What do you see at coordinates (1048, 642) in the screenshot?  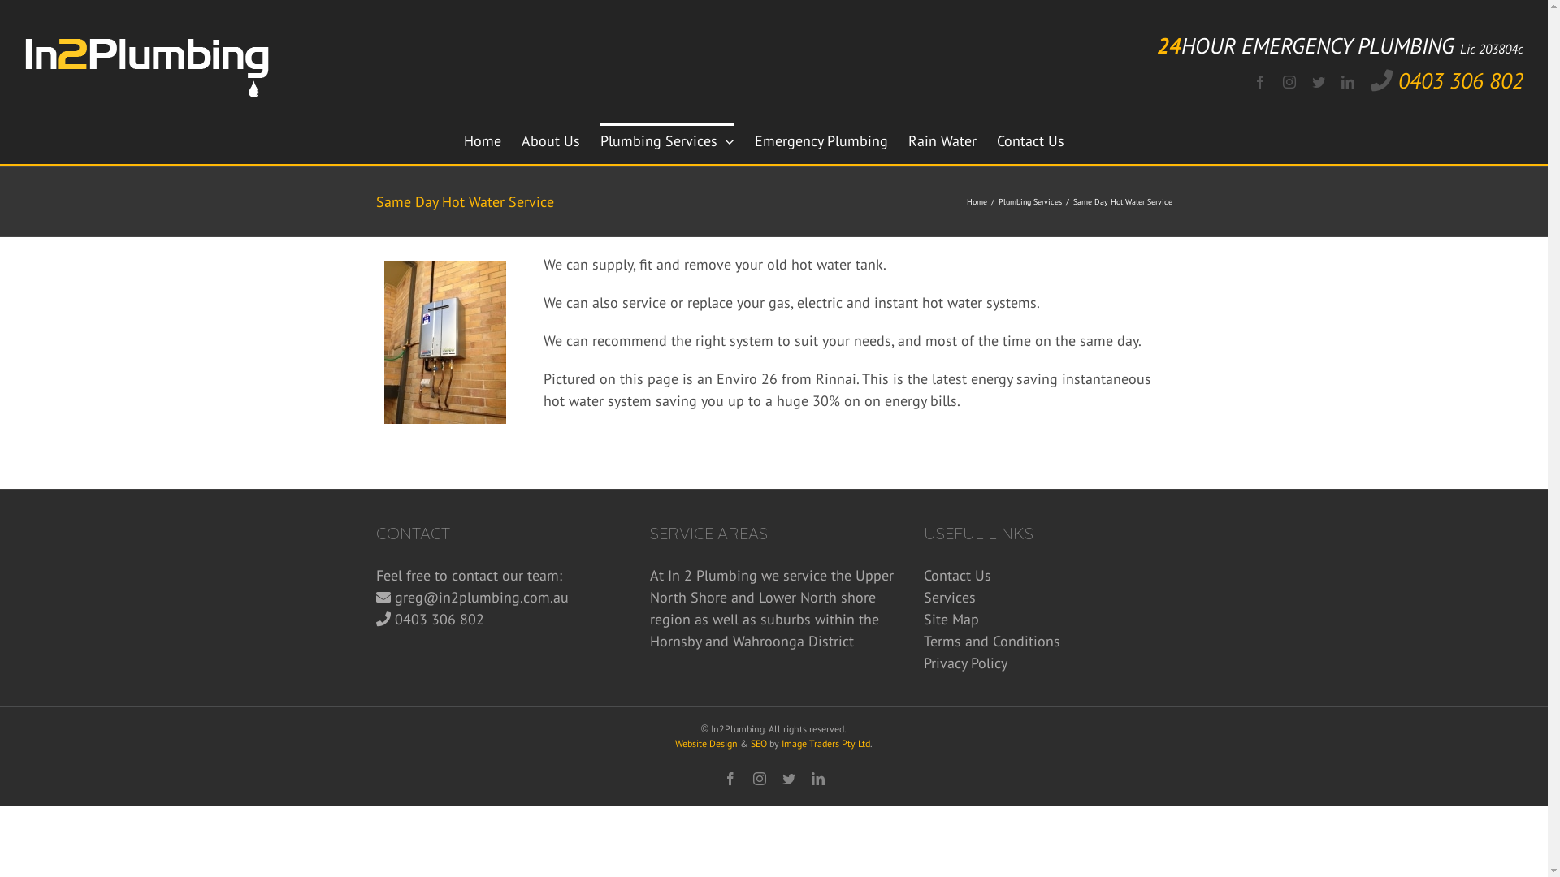 I see `Terms and Conditions` at bounding box center [1048, 642].